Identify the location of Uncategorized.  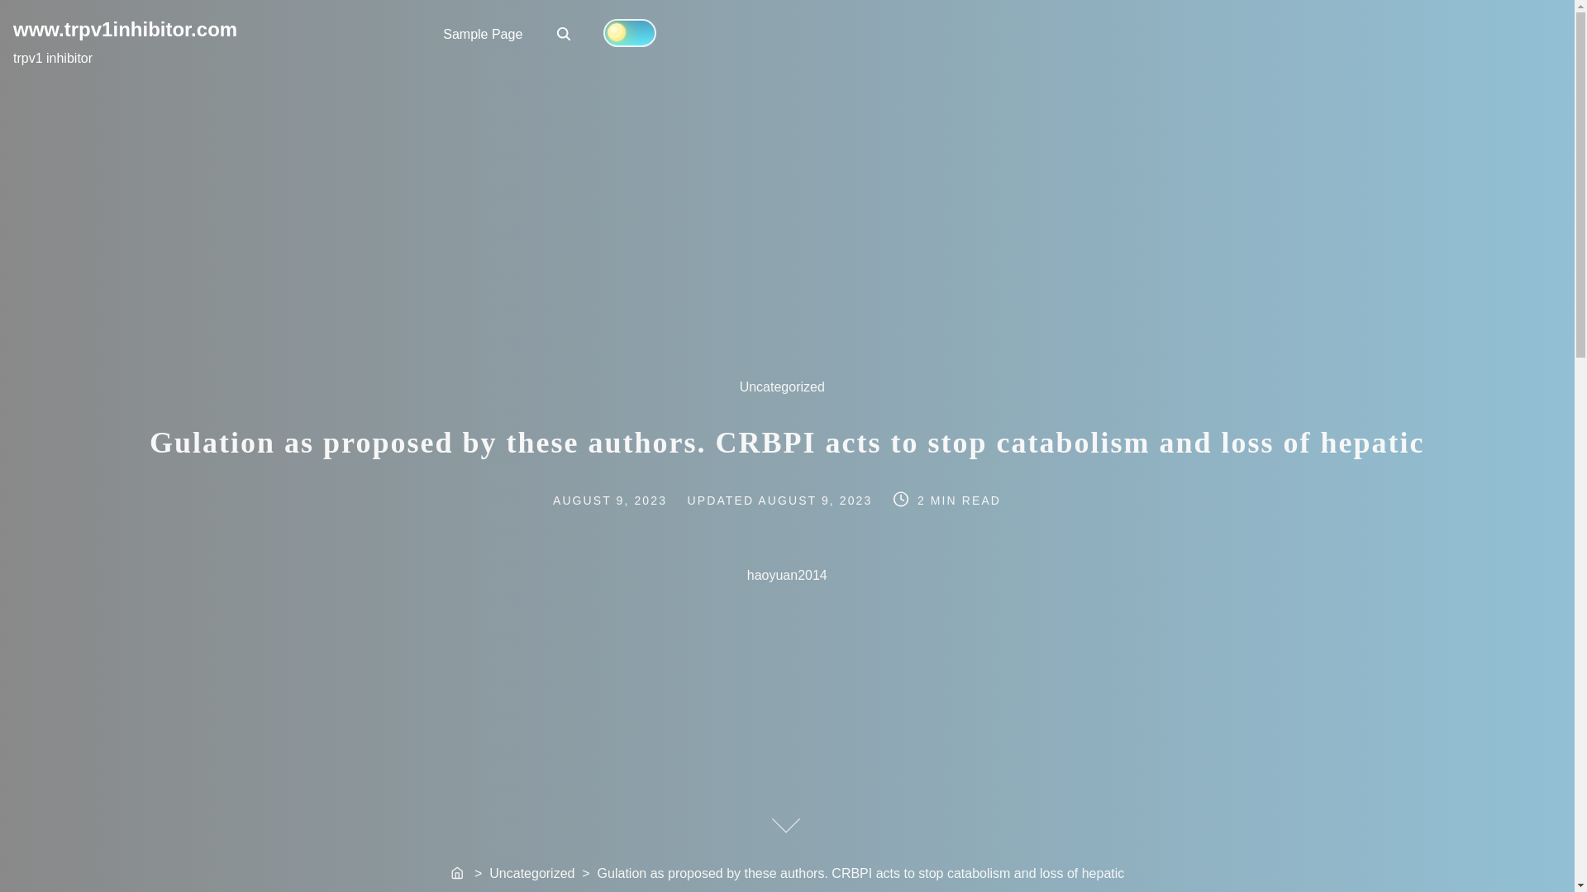
(817, 500).